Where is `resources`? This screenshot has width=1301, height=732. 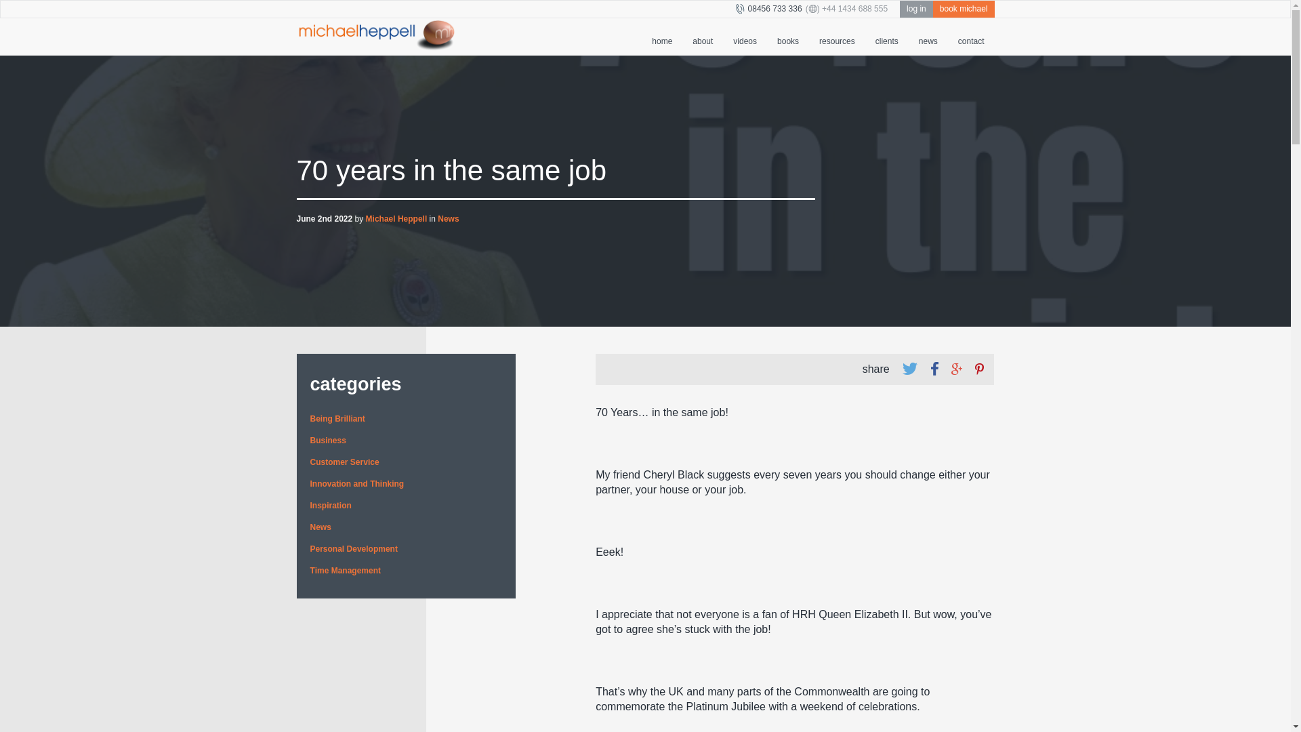 resources is located at coordinates (837, 37).